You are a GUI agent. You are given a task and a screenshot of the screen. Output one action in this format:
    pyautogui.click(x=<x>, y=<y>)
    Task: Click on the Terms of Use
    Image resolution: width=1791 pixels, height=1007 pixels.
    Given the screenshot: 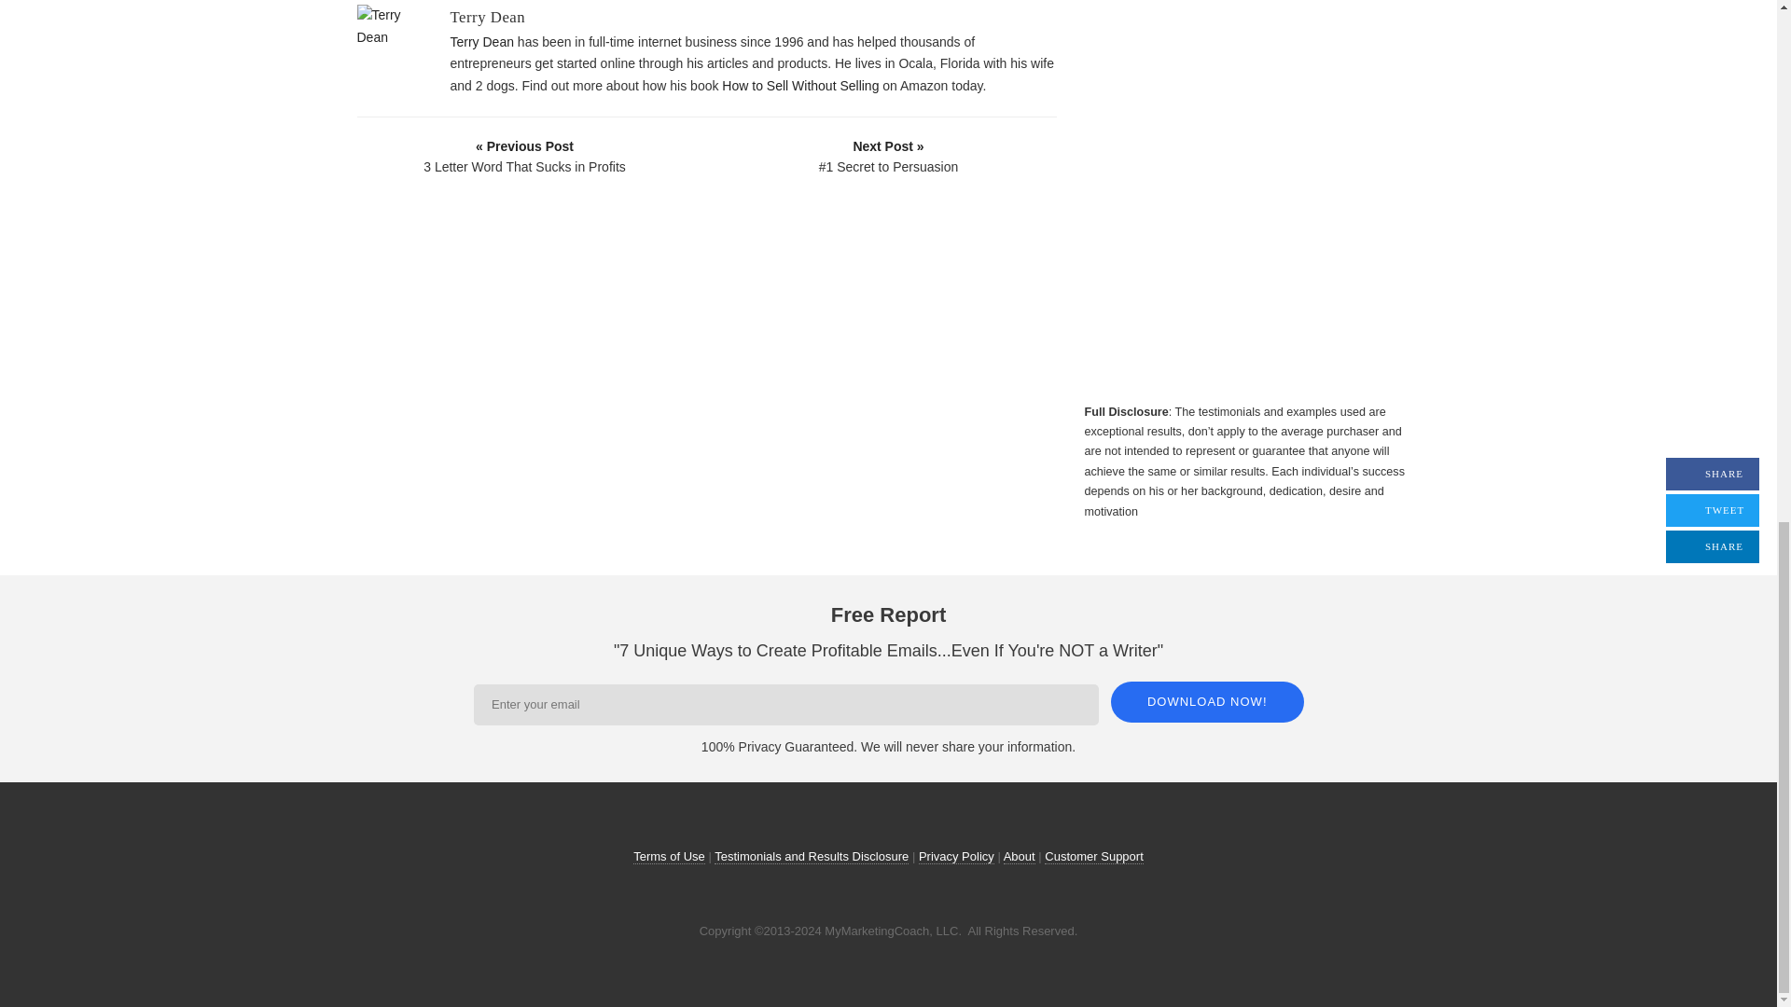 What is the action you would take?
    pyautogui.click(x=670, y=856)
    